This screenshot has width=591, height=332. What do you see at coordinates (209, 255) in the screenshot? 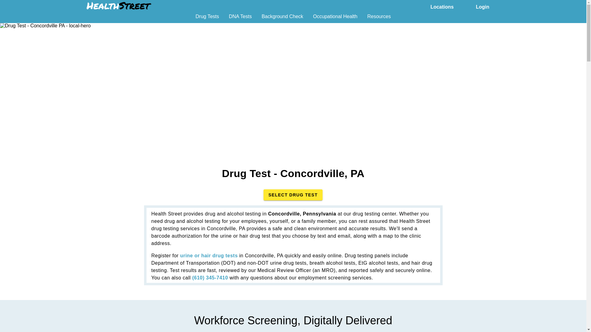
I see `Register for drug tests` at bounding box center [209, 255].